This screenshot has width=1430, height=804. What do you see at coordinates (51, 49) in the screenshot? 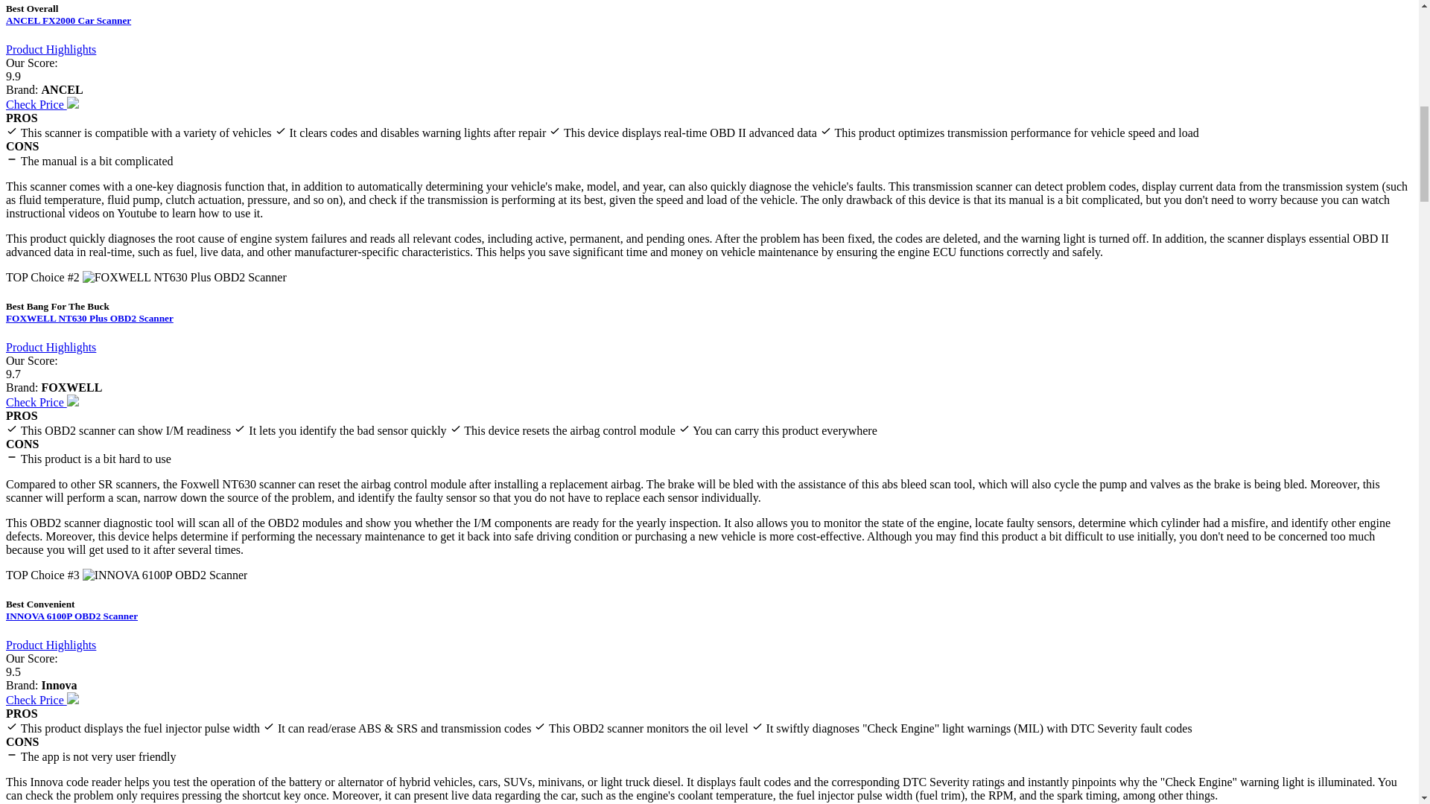
I see `Product Highlights` at bounding box center [51, 49].